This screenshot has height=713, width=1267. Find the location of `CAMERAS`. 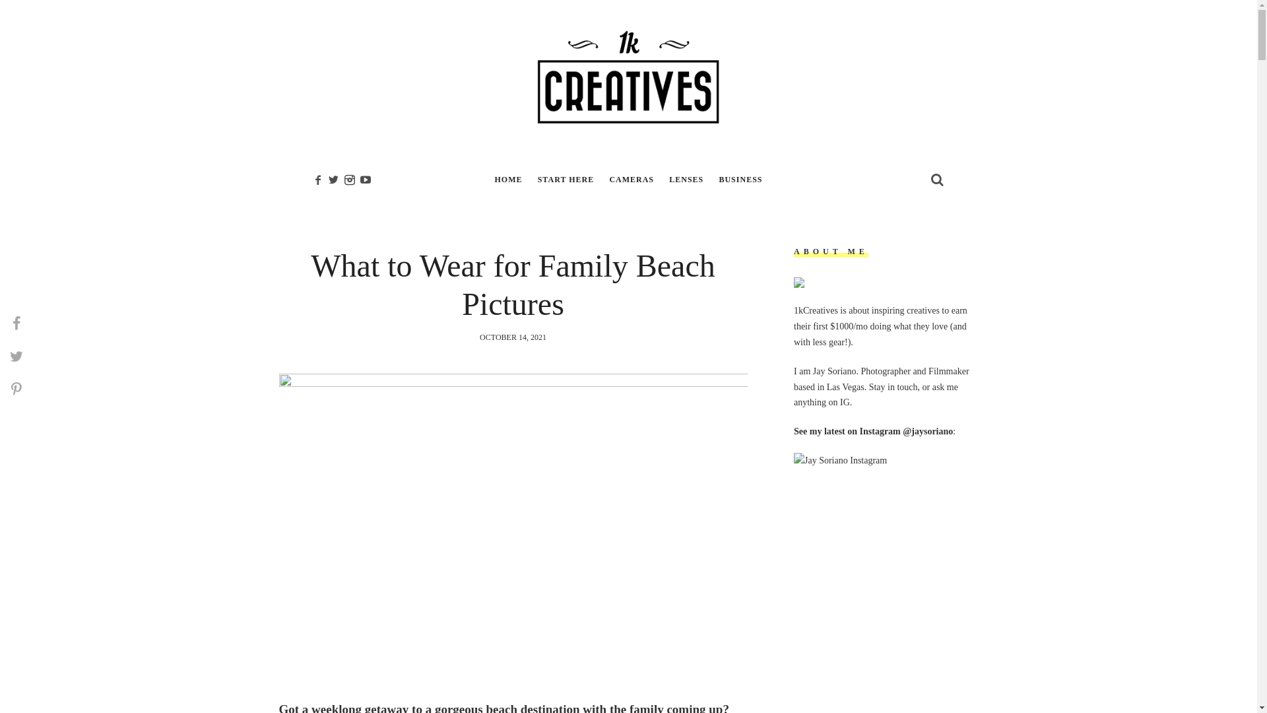

CAMERAS is located at coordinates (632, 180).